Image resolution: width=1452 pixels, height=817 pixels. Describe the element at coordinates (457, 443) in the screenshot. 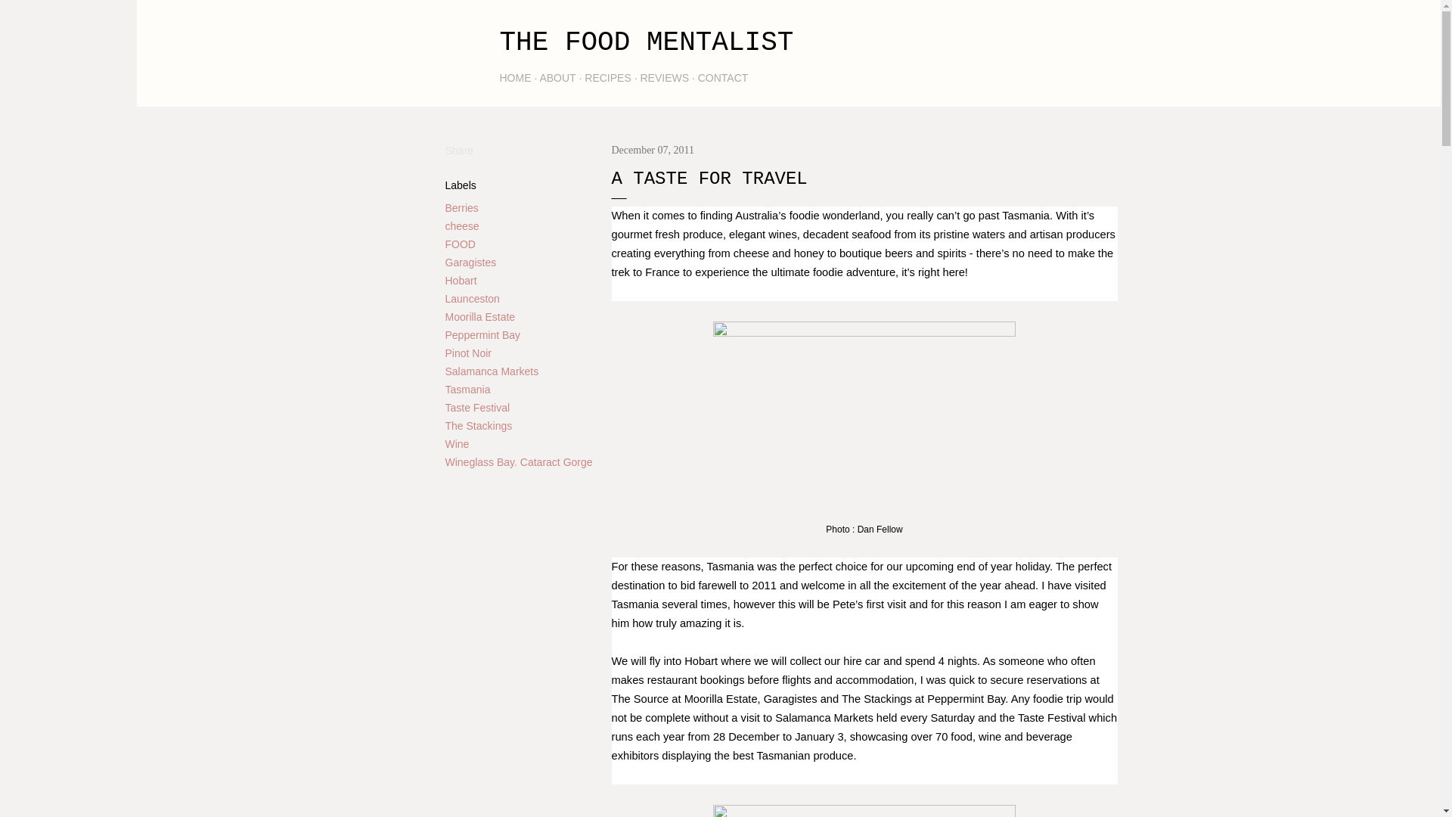

I see `Wine` at that location.